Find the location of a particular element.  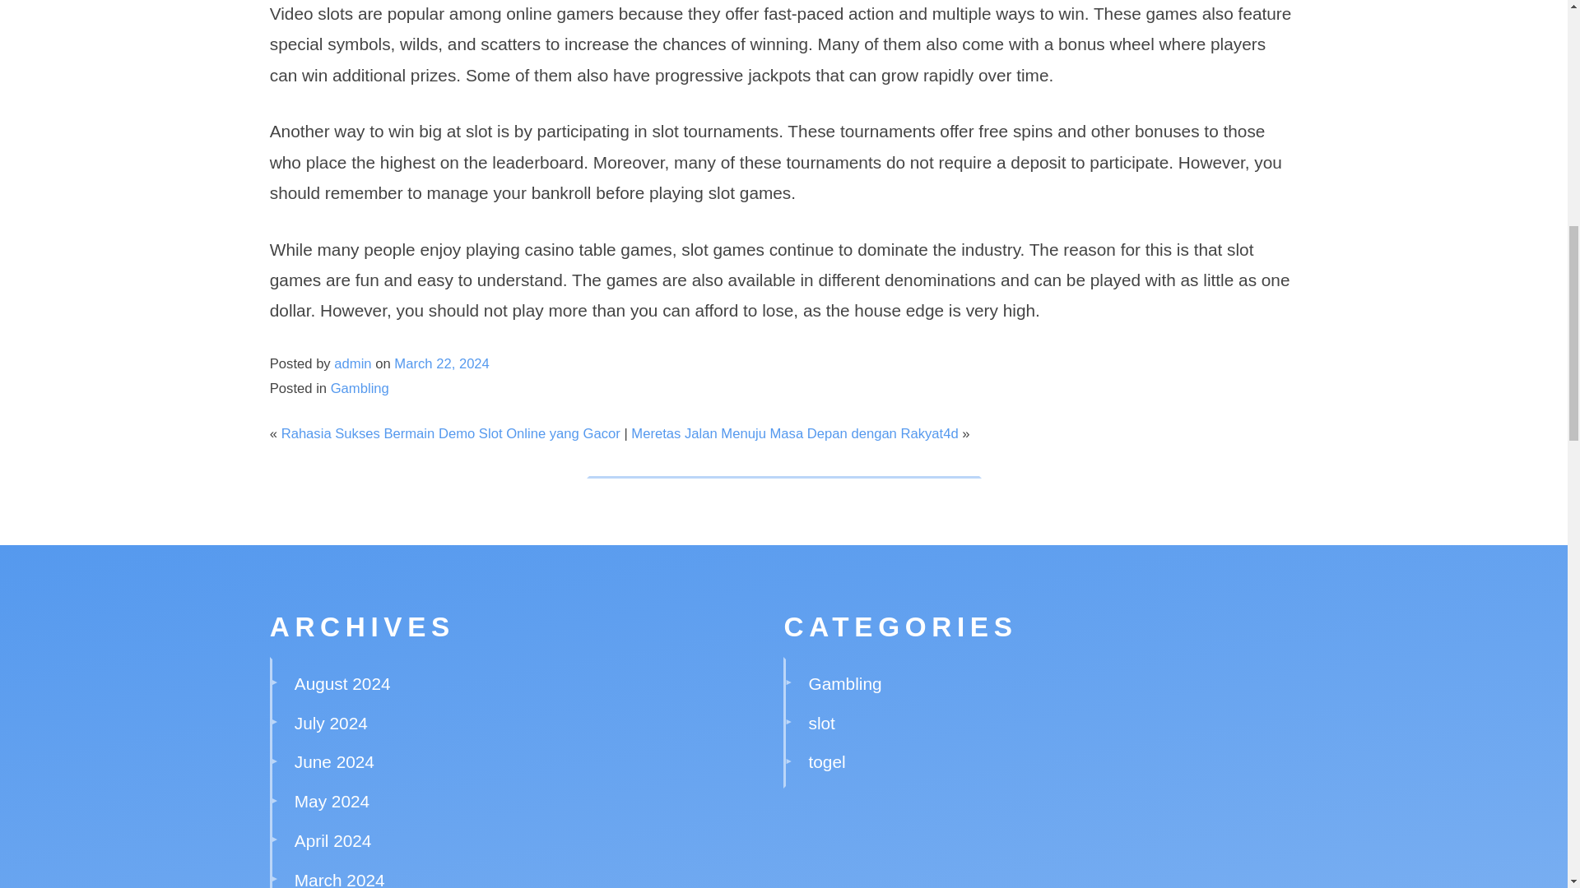

Meretas Jalan Menuju Masa Depan dengan Rakyat4d is located at coordinates (793, 433).